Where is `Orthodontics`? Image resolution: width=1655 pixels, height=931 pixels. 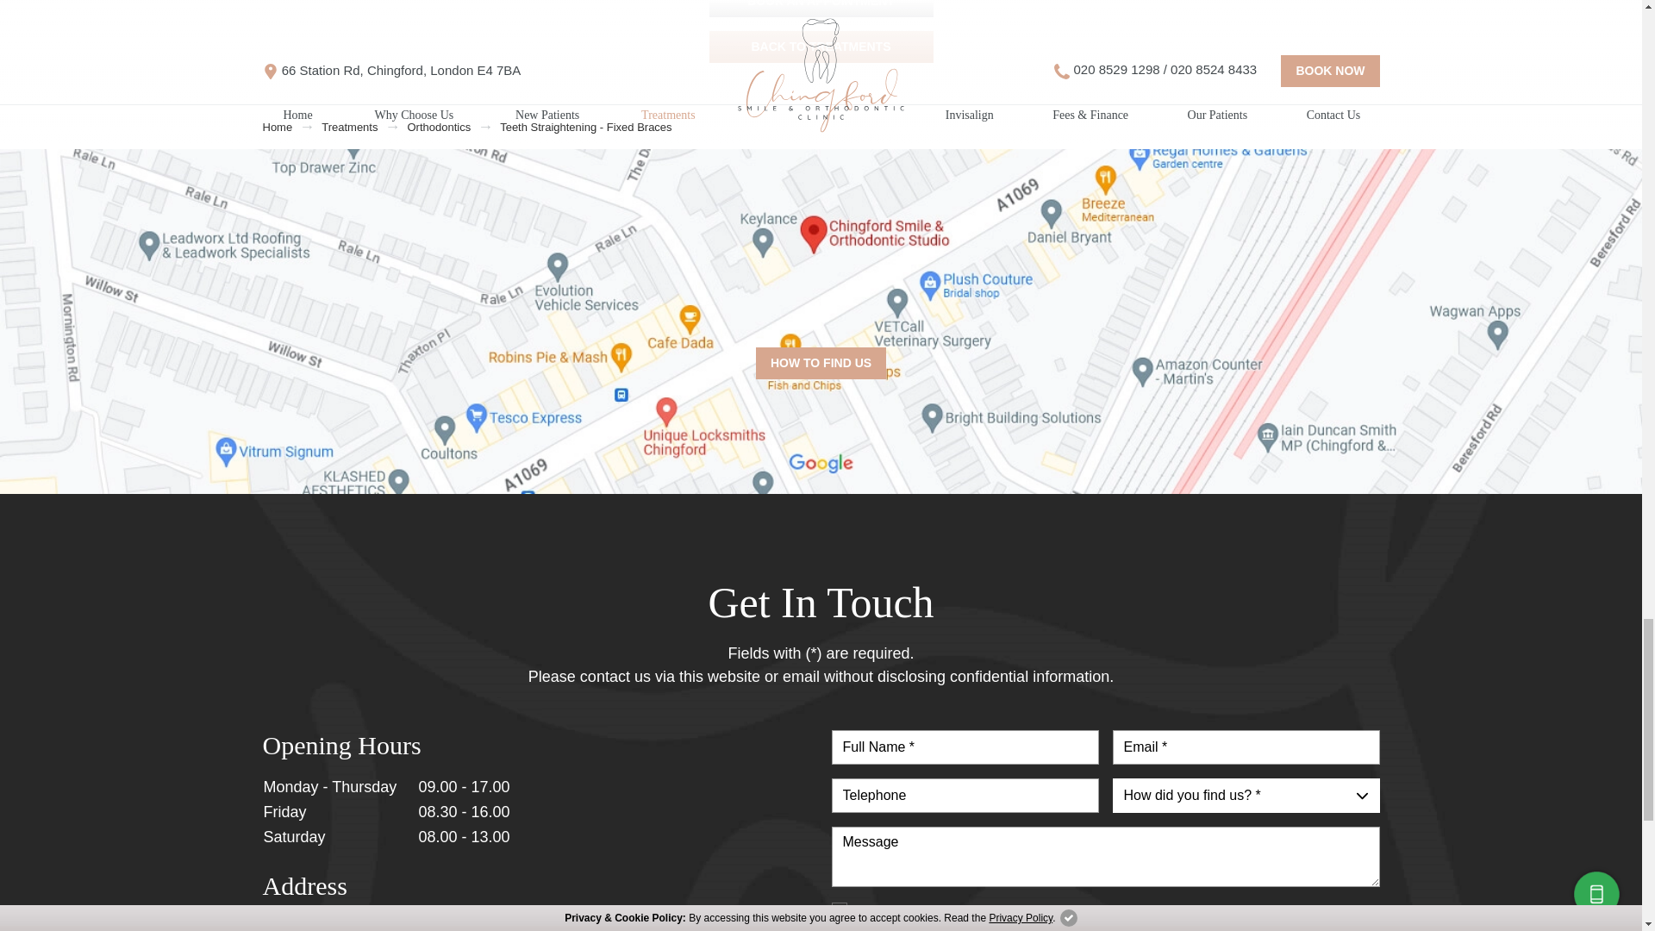
Orthodontics is located at coordinates (438, 128).